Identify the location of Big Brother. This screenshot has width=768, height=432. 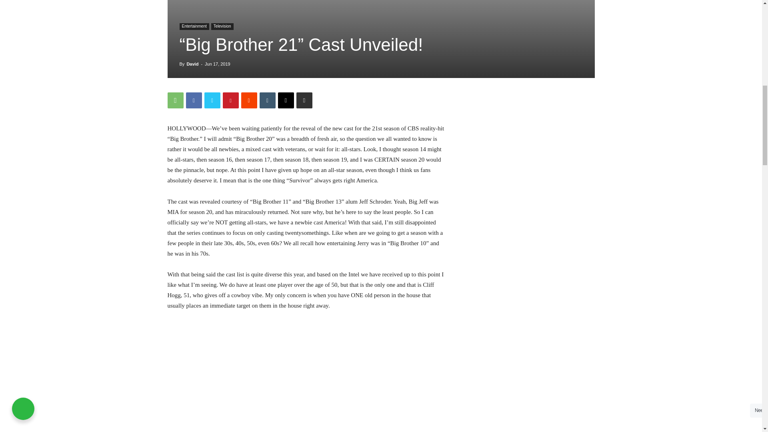
(381, 39).